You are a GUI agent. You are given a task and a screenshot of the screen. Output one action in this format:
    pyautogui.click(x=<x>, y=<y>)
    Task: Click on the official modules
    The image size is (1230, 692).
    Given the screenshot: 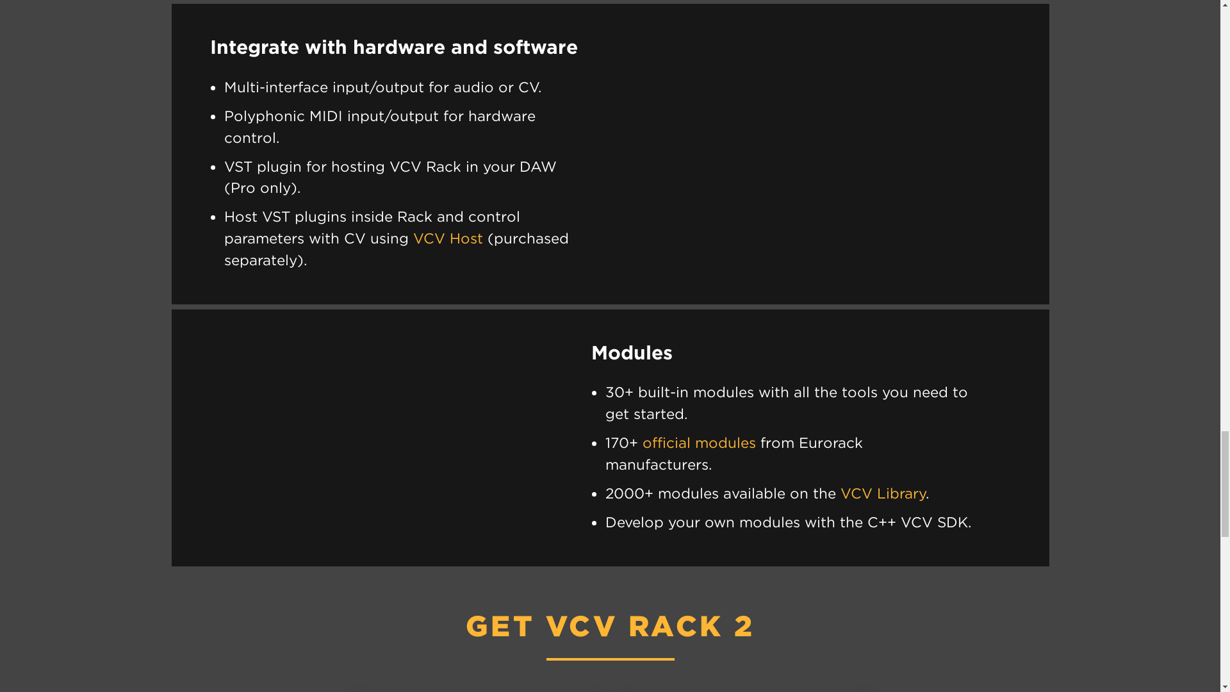 What is the action you would take?
    pyautogui.click(x=699, y=442)
    